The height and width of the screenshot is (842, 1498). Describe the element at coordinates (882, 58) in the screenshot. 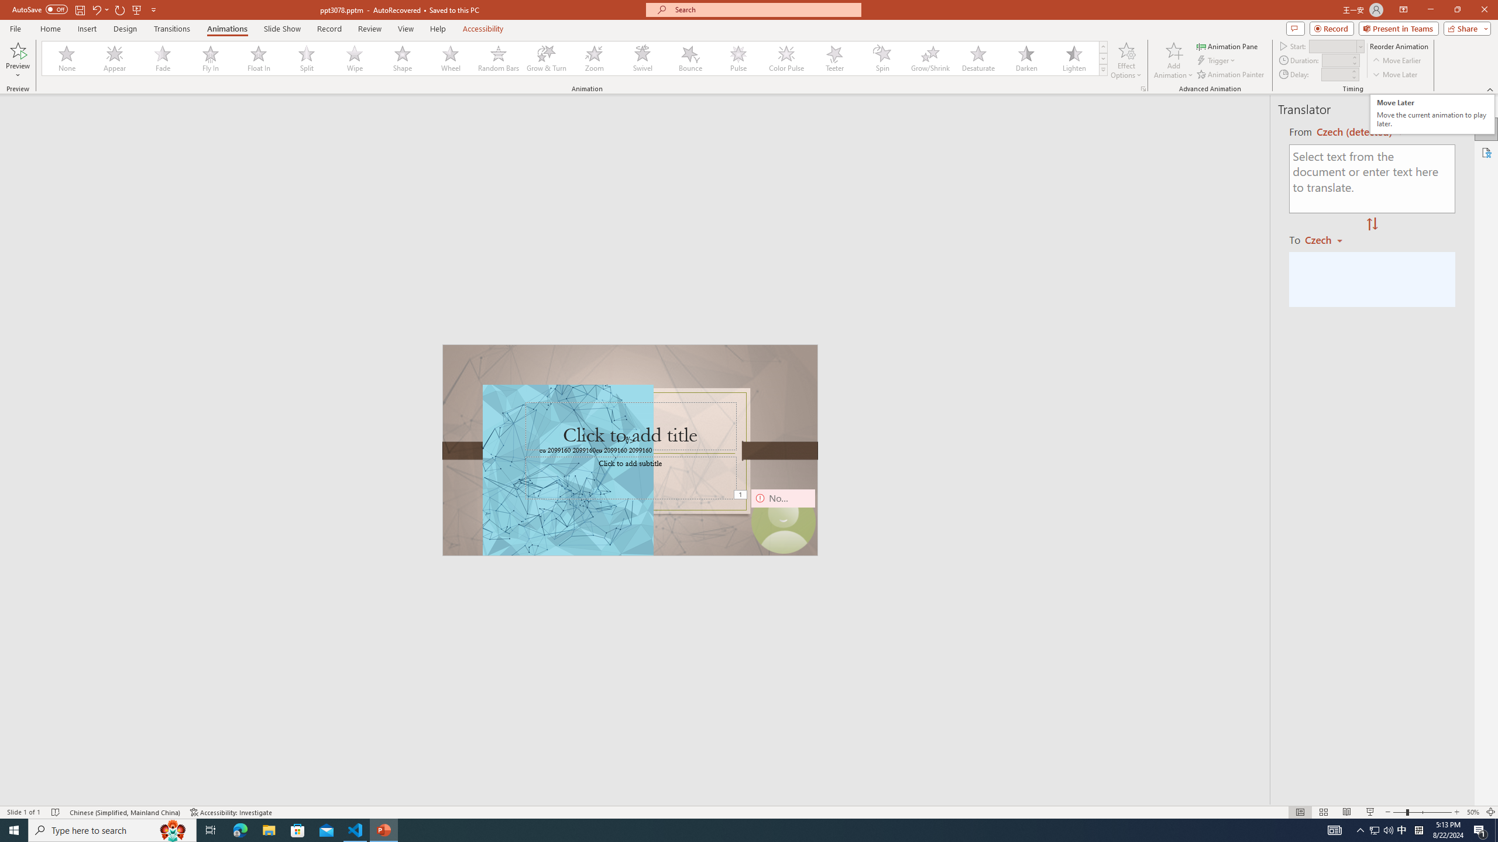

I see `Animation Painter` at that location.